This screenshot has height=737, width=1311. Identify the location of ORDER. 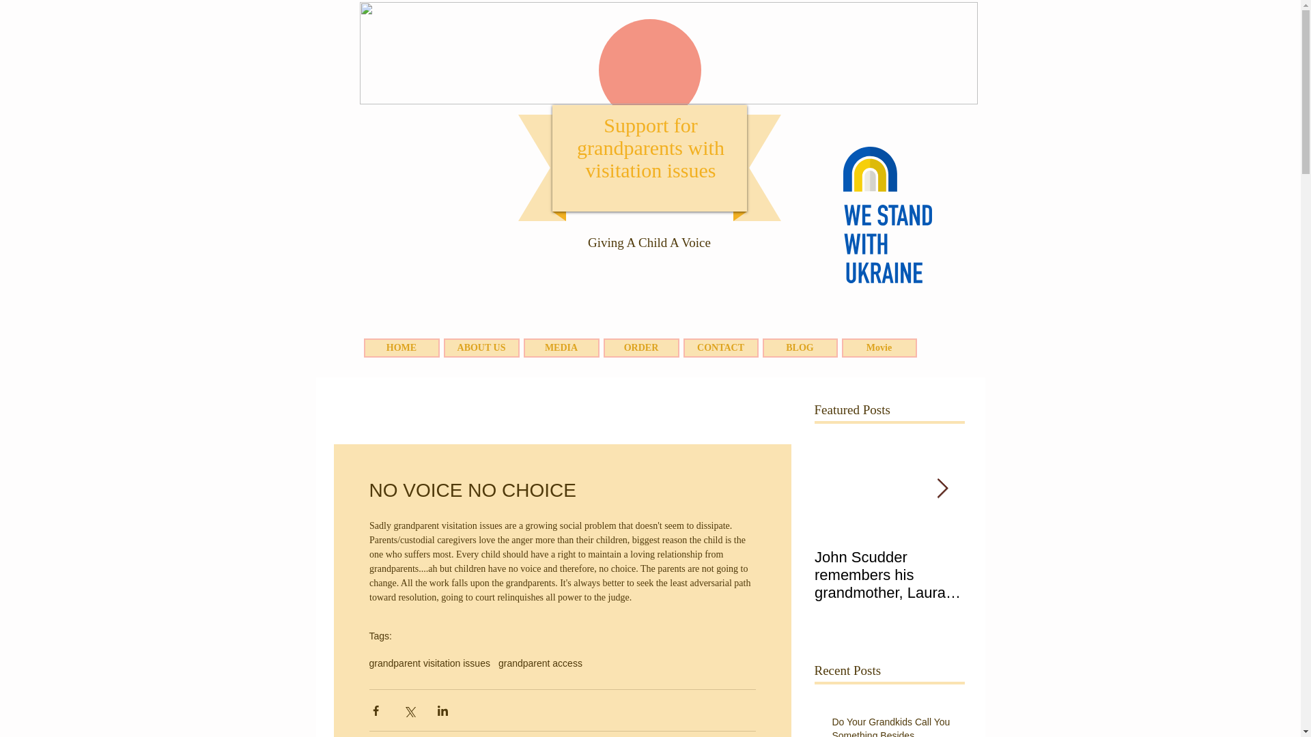
(640, 347).